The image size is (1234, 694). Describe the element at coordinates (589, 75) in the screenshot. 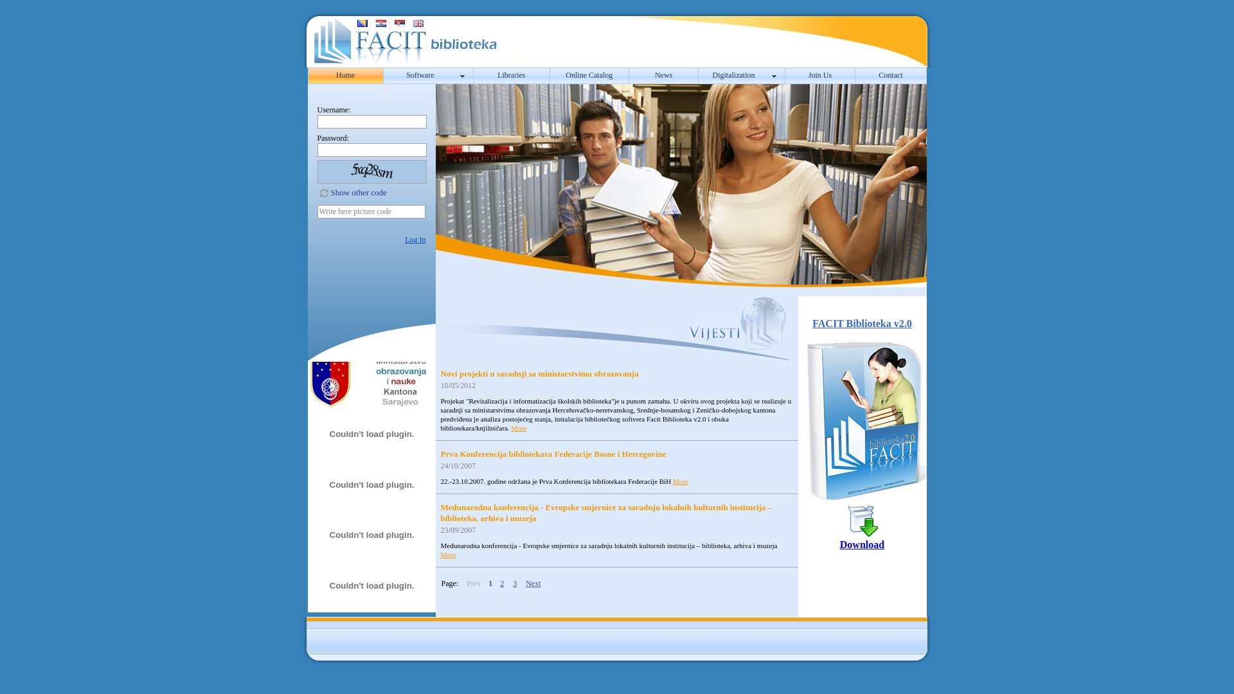

I see `Online Catalog` at that location.